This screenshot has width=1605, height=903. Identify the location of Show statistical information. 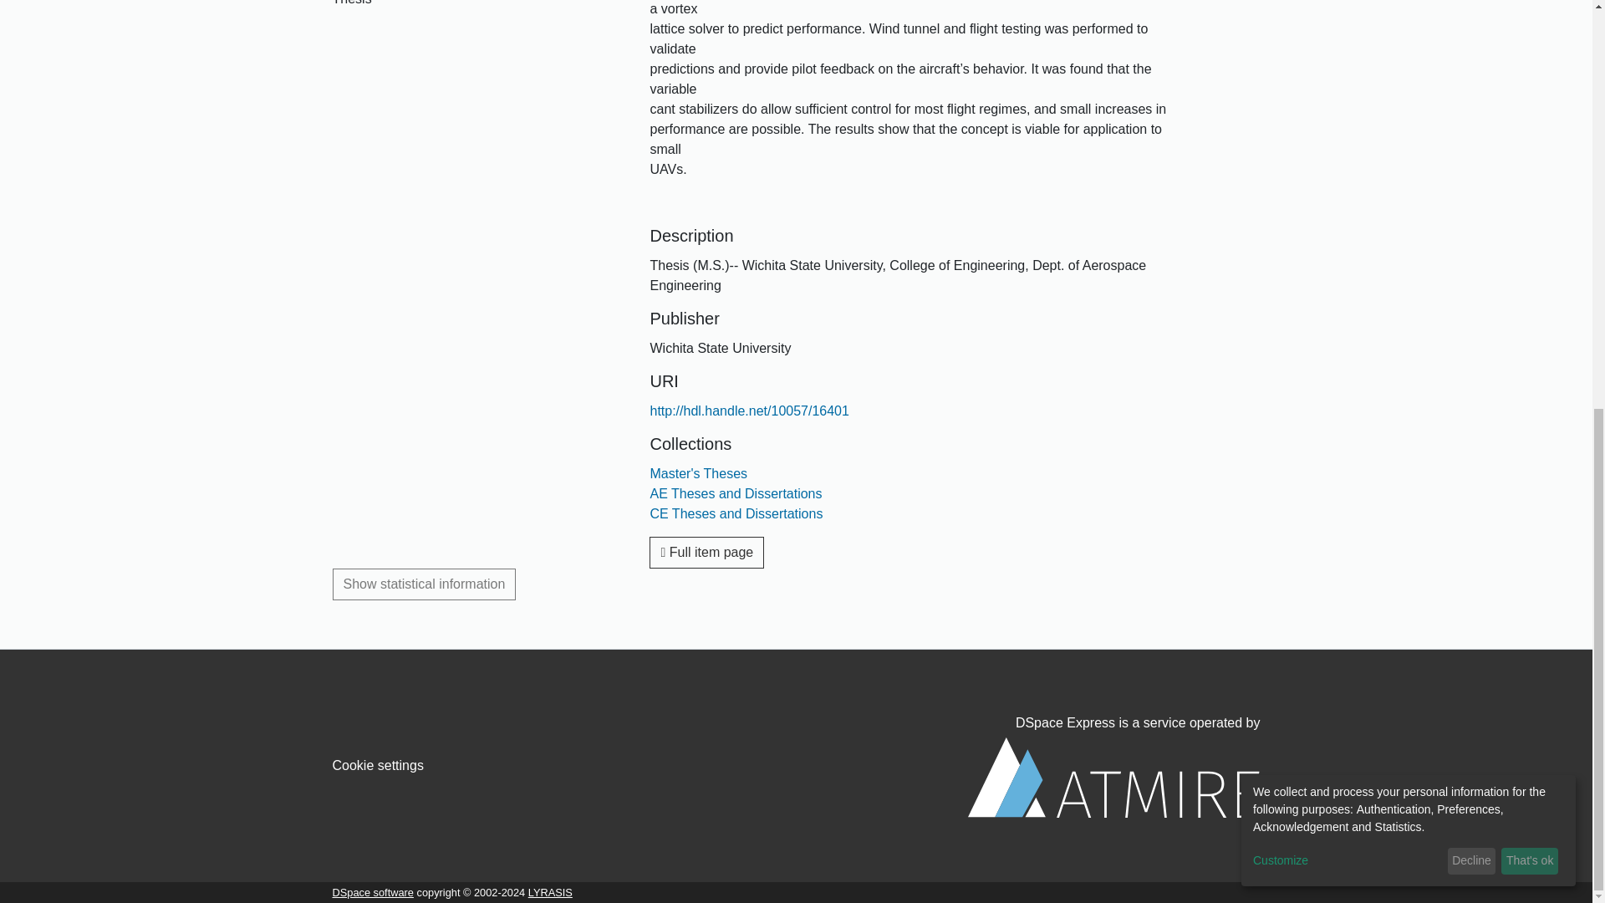
(425, 584).